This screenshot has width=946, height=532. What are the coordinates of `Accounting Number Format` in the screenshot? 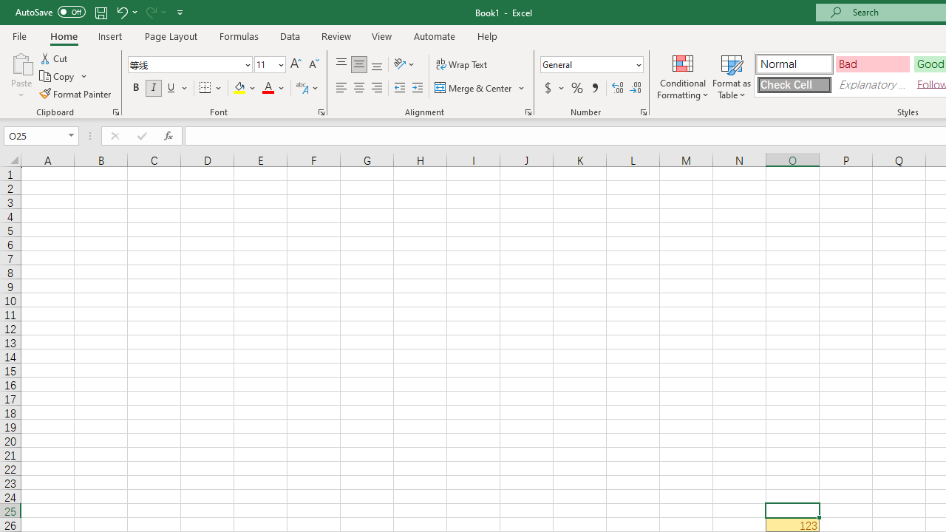 It's located at (548, 89).